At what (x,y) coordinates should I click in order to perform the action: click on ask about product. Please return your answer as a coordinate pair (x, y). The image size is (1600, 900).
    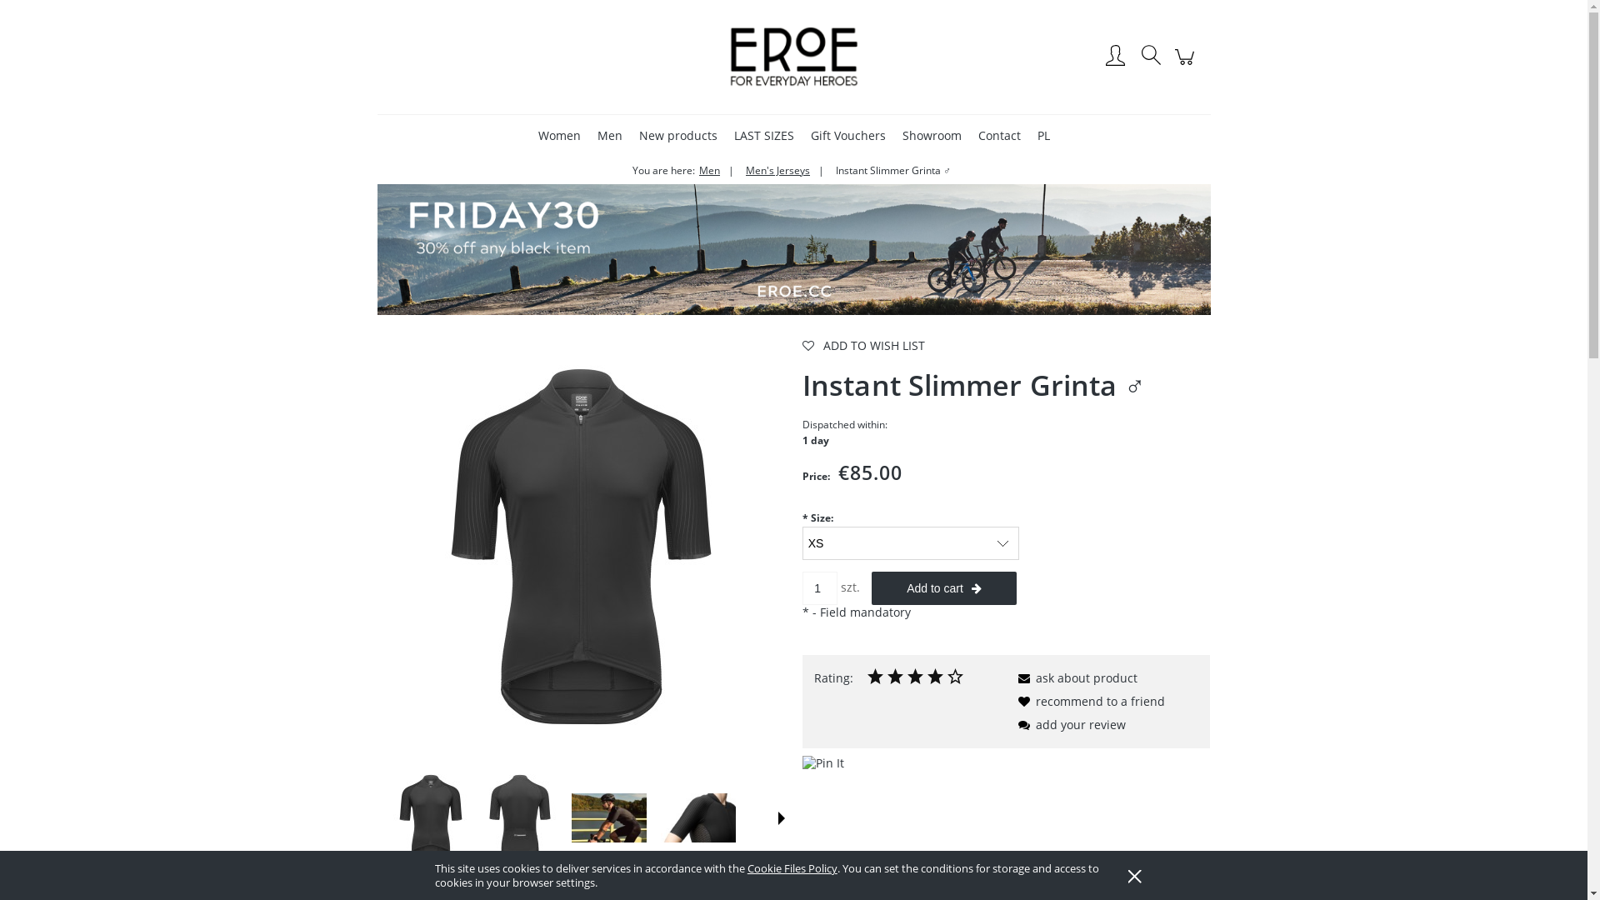
    Looking at the image, I should click on (1075, 678).